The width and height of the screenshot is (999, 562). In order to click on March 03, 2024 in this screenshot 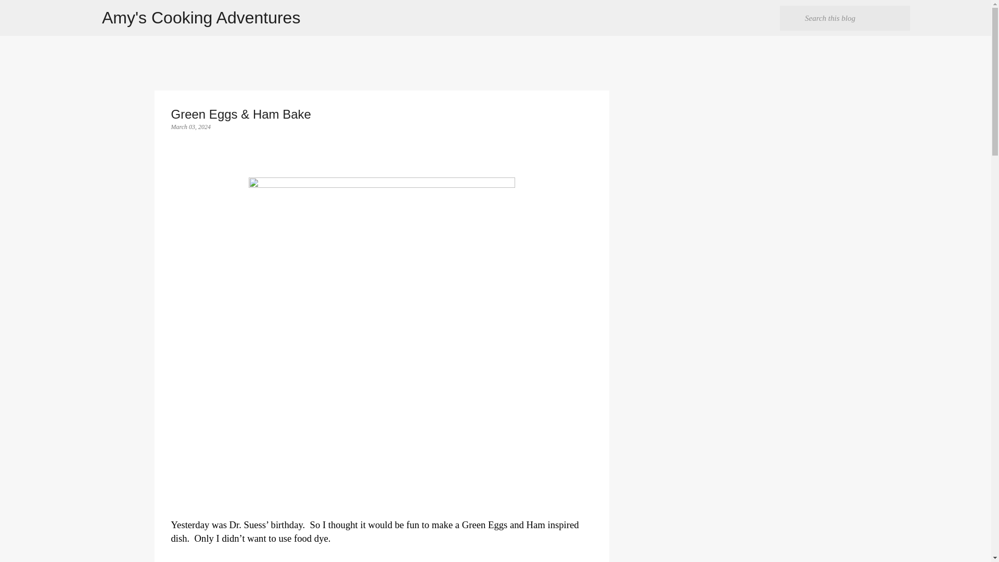, I will do `click(190, 126)`.